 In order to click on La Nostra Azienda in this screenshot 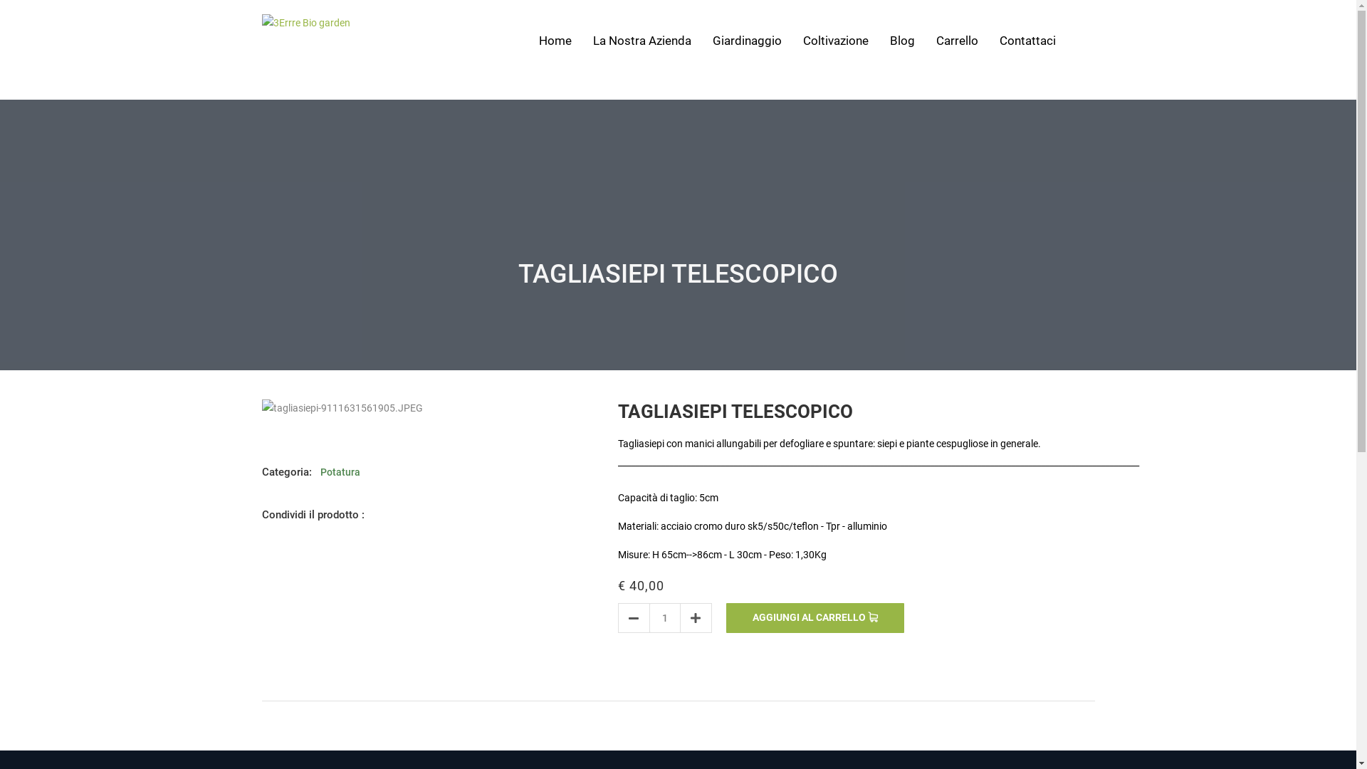, I will do `click(641, 41)`.